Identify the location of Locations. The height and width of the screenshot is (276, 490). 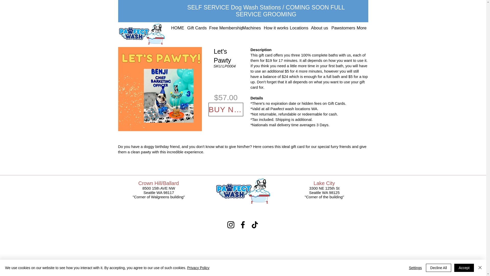
(296, 28).